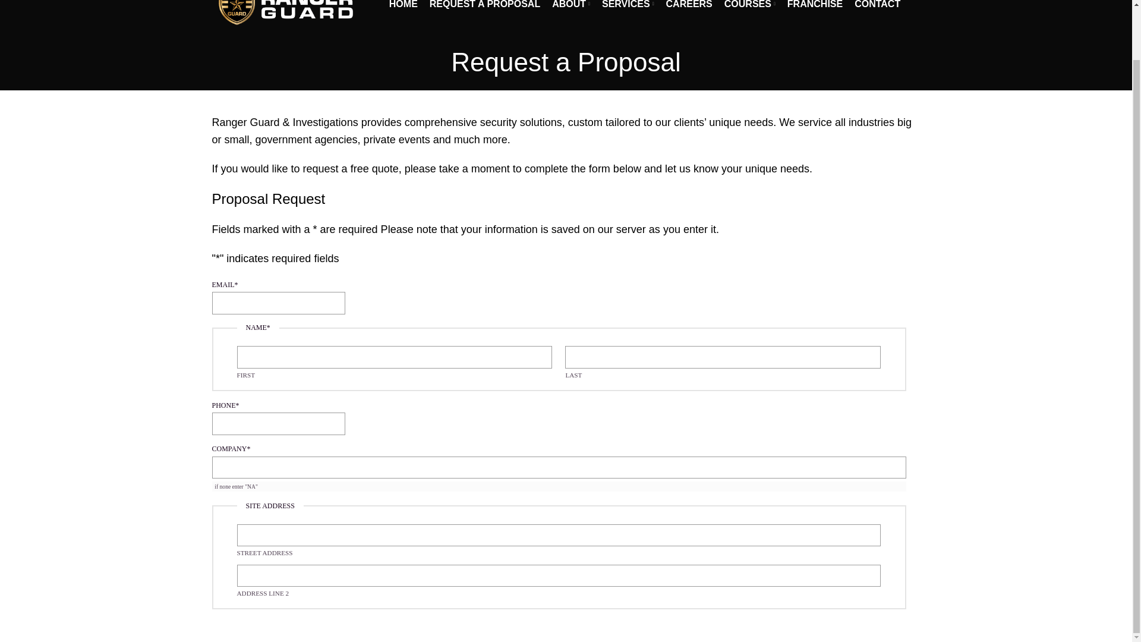  Describe the element at coordinates (628, 7) in the screenshot. I see `SERVICES` at that location.